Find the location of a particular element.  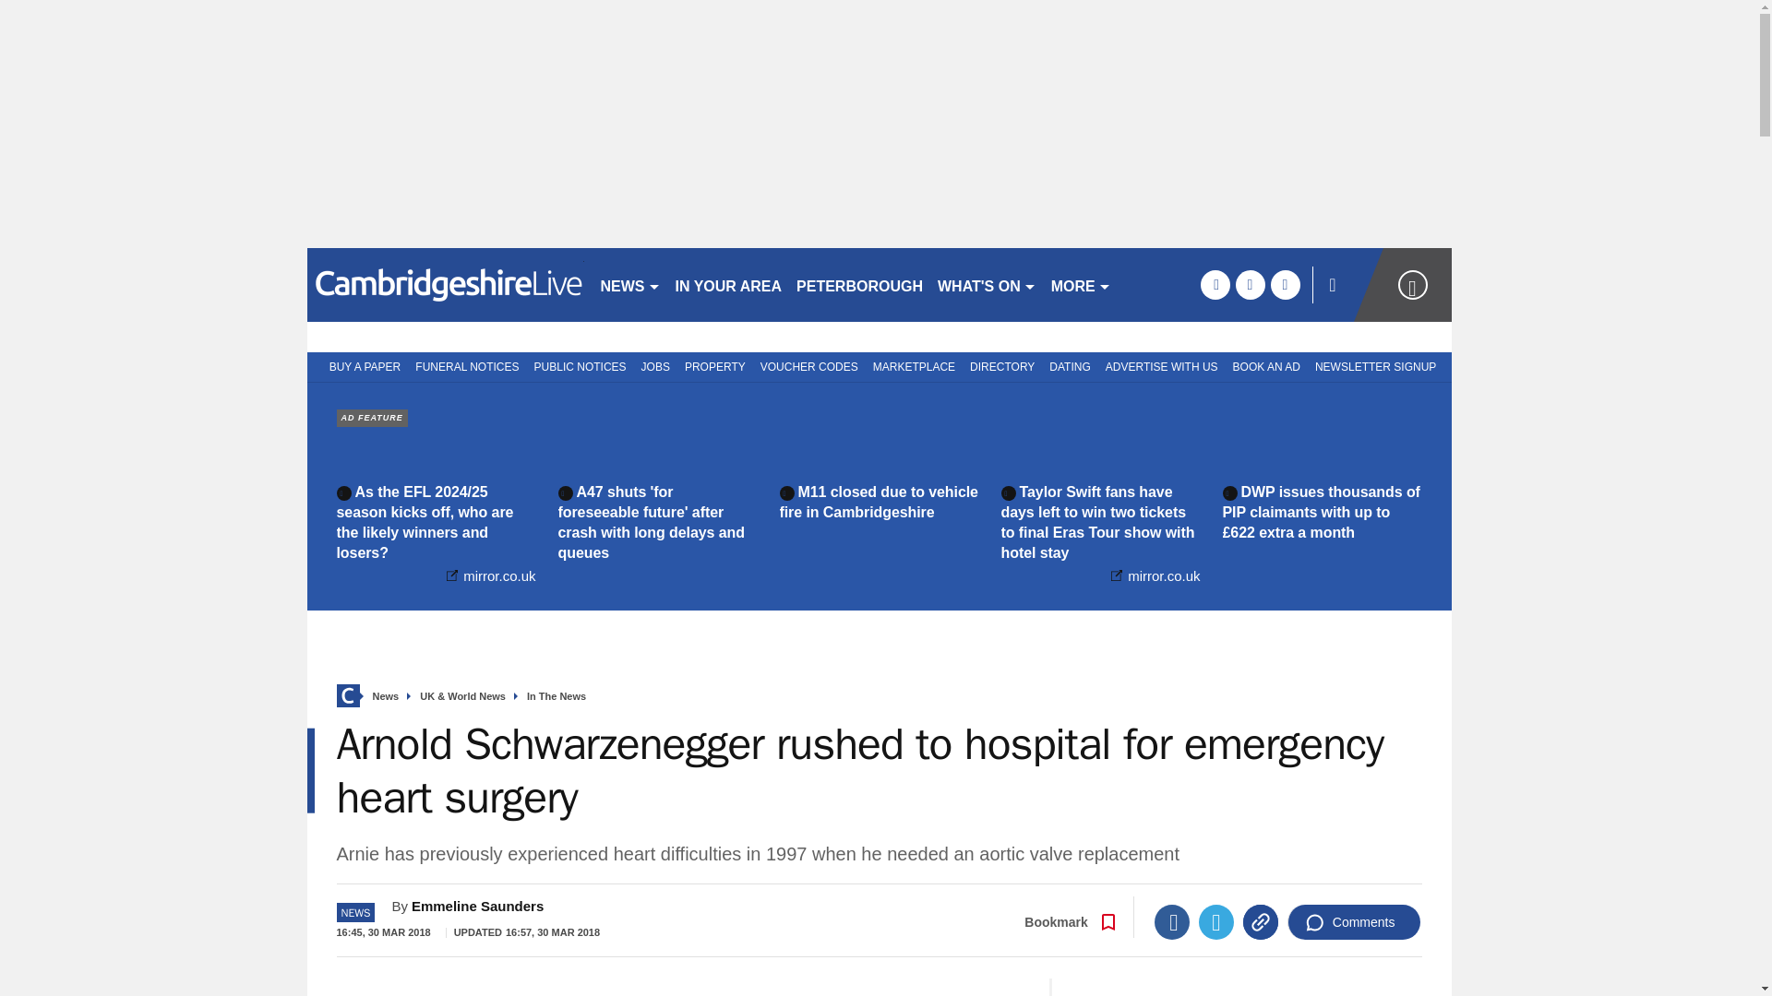

twitter is located at coordinates (1250, 284).